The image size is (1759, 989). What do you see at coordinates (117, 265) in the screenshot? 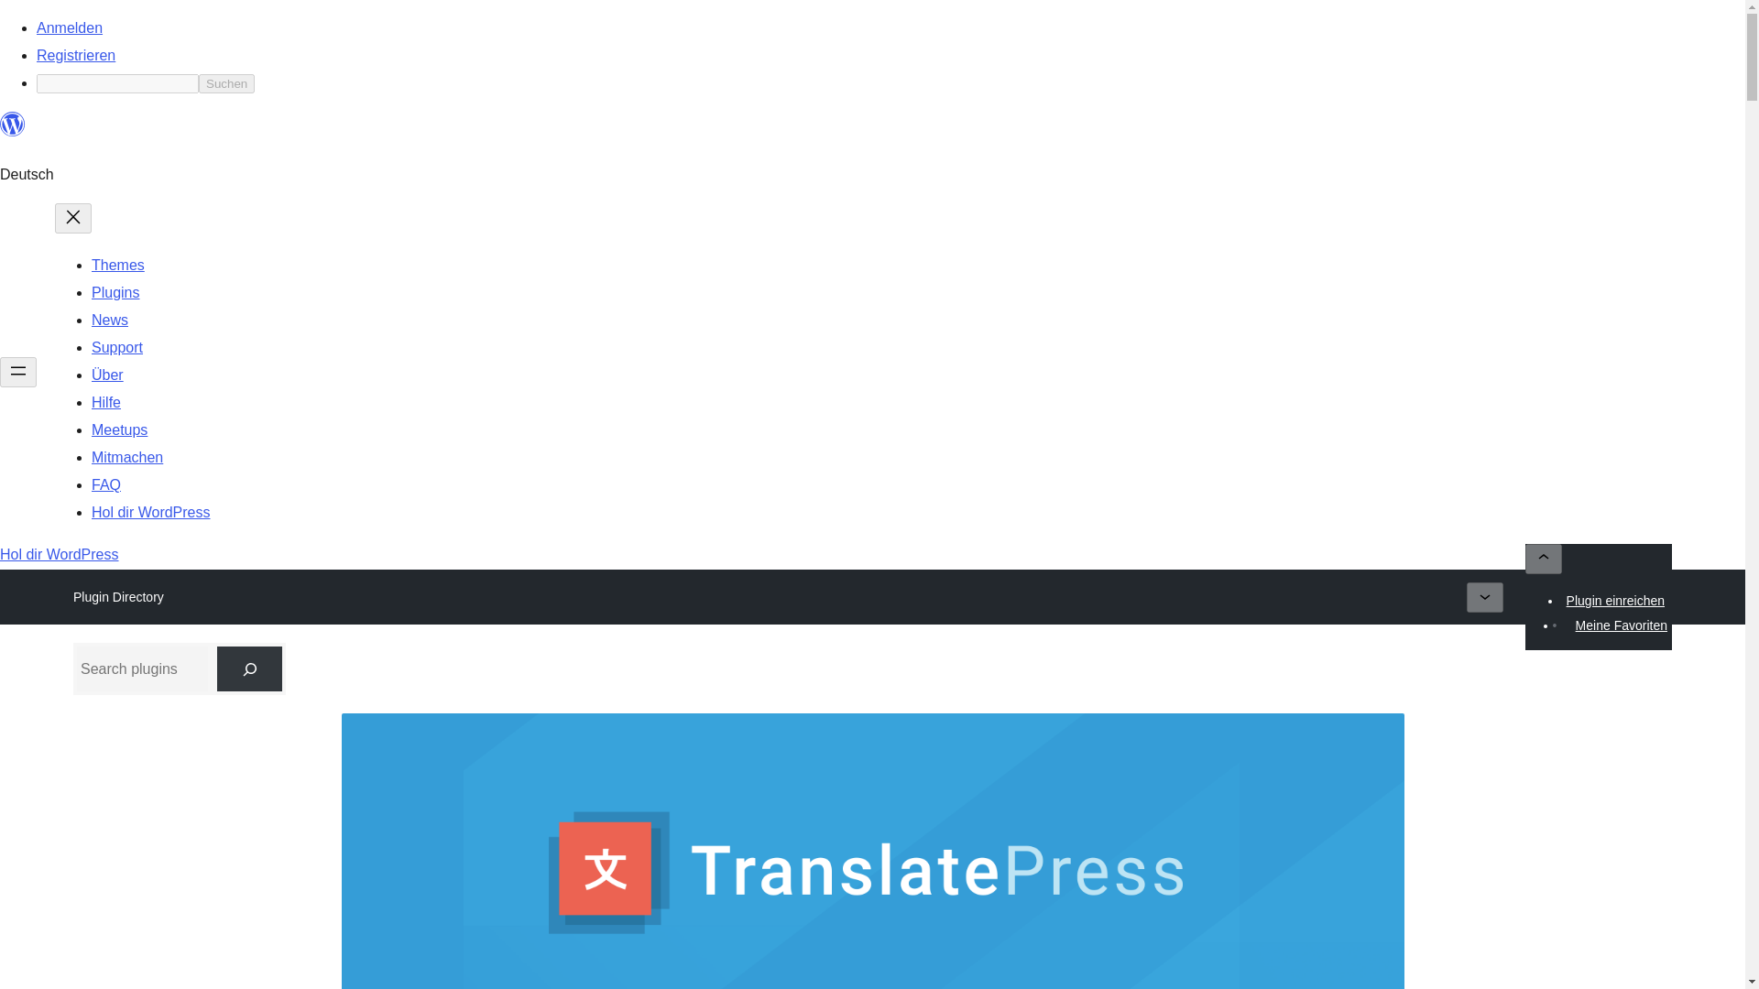
I see `Themes` at bounding box center [117, 265].